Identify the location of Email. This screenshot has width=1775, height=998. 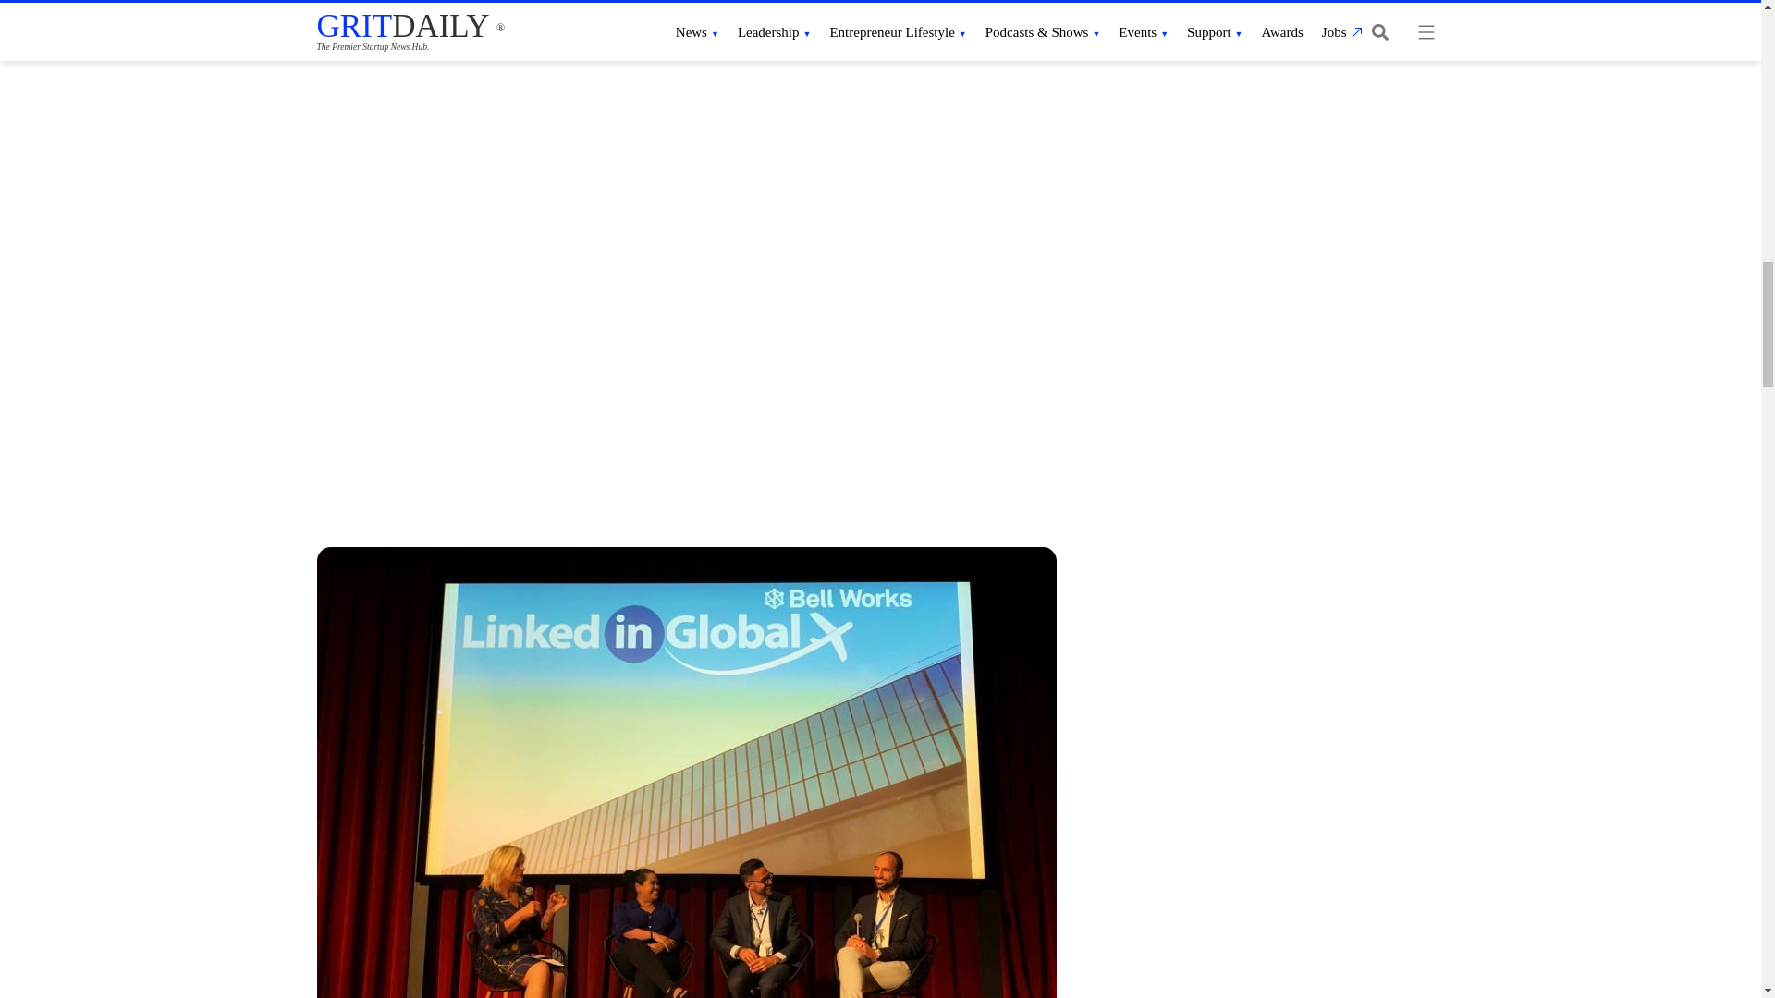
(1444, 186).